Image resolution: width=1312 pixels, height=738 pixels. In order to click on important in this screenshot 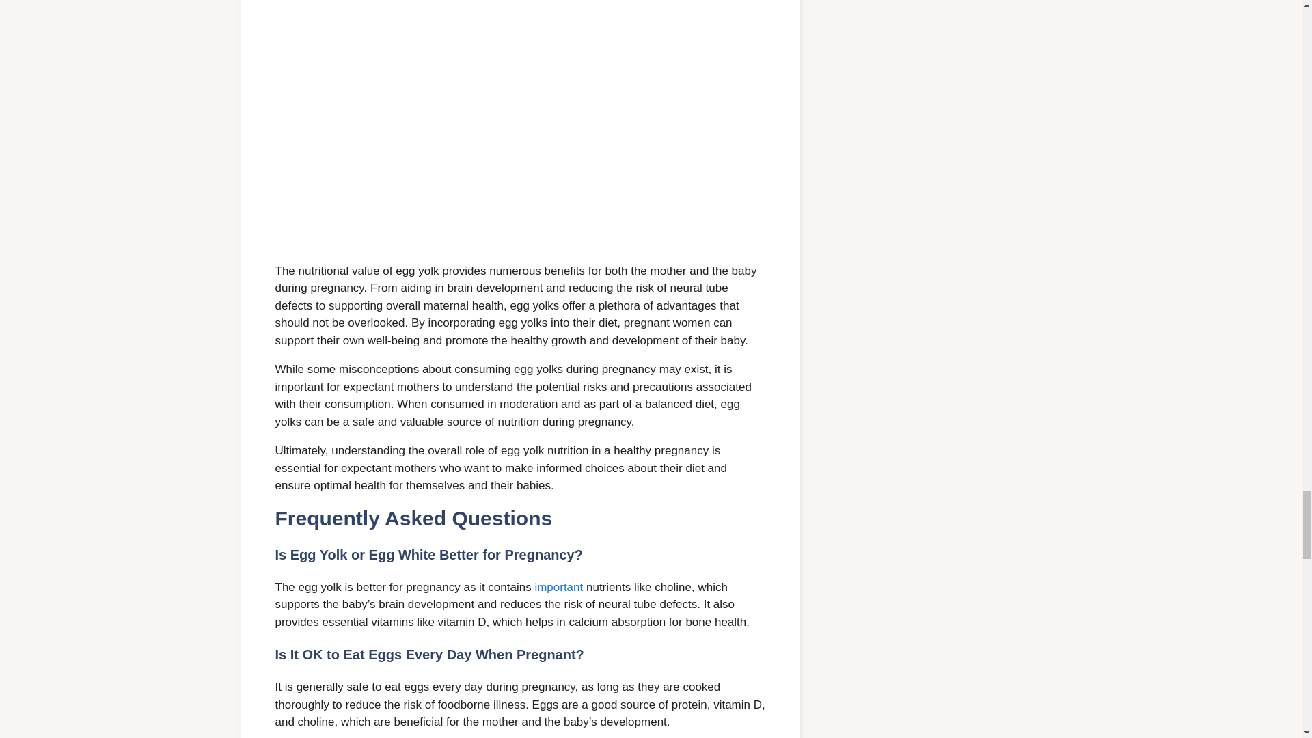, I will do `click(558, 587)`.